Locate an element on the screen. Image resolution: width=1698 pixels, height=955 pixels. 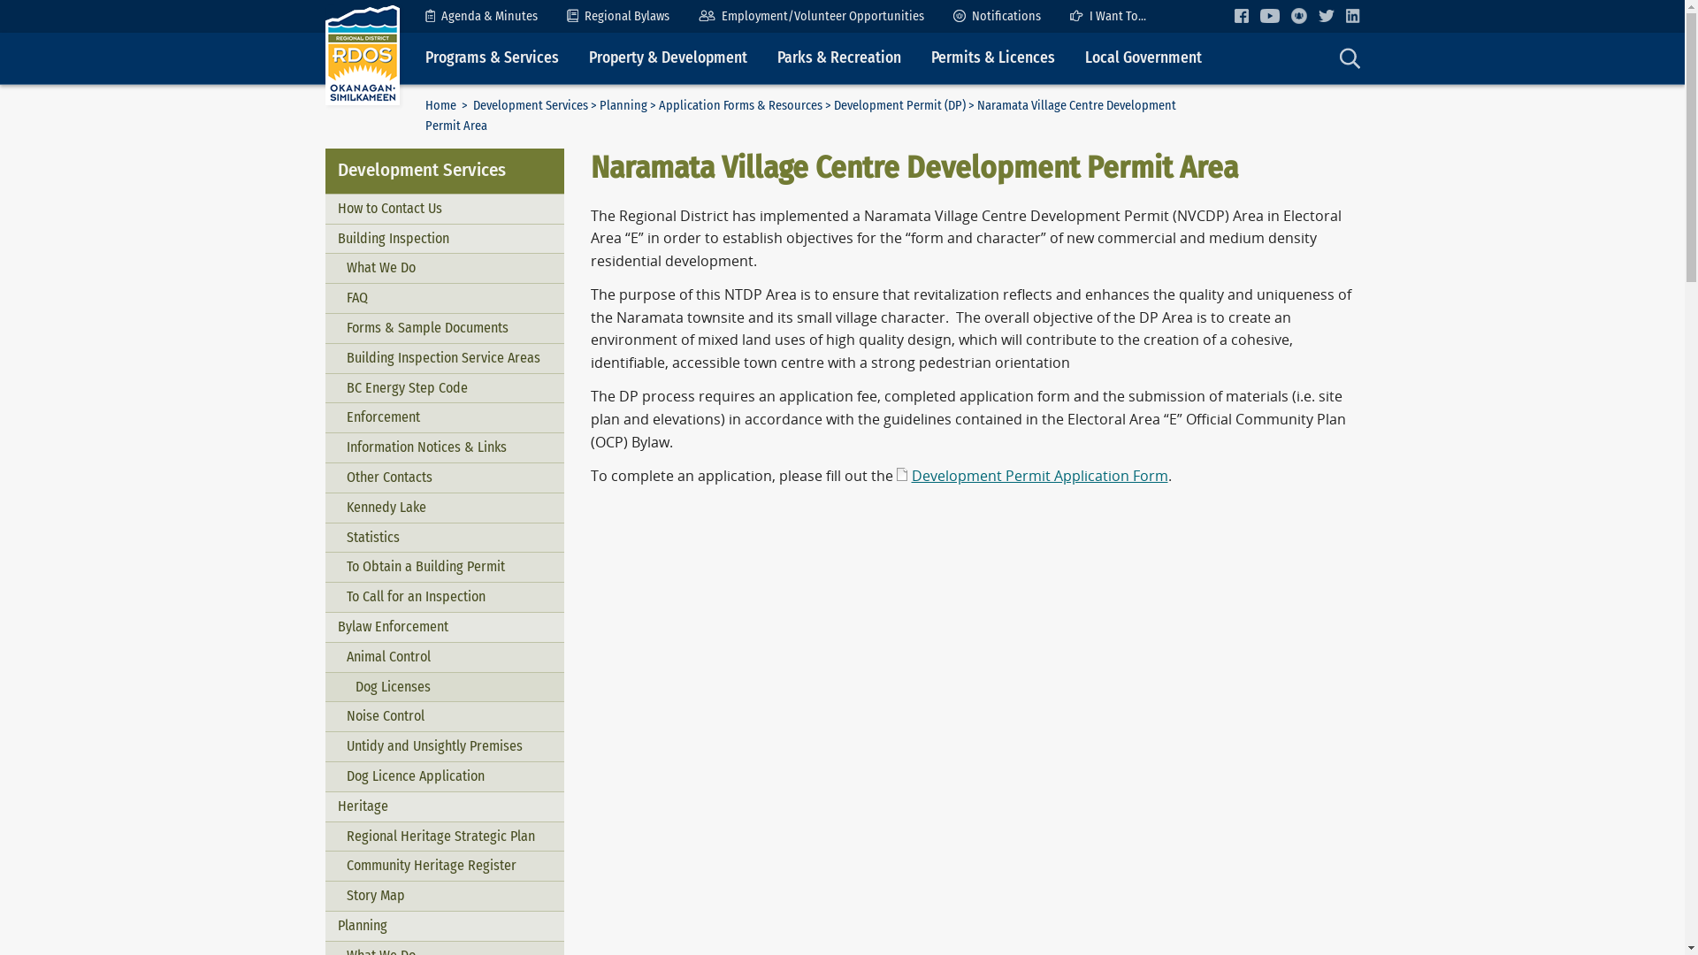
Development Permit Application Form is located at coordinates (1032, 476).